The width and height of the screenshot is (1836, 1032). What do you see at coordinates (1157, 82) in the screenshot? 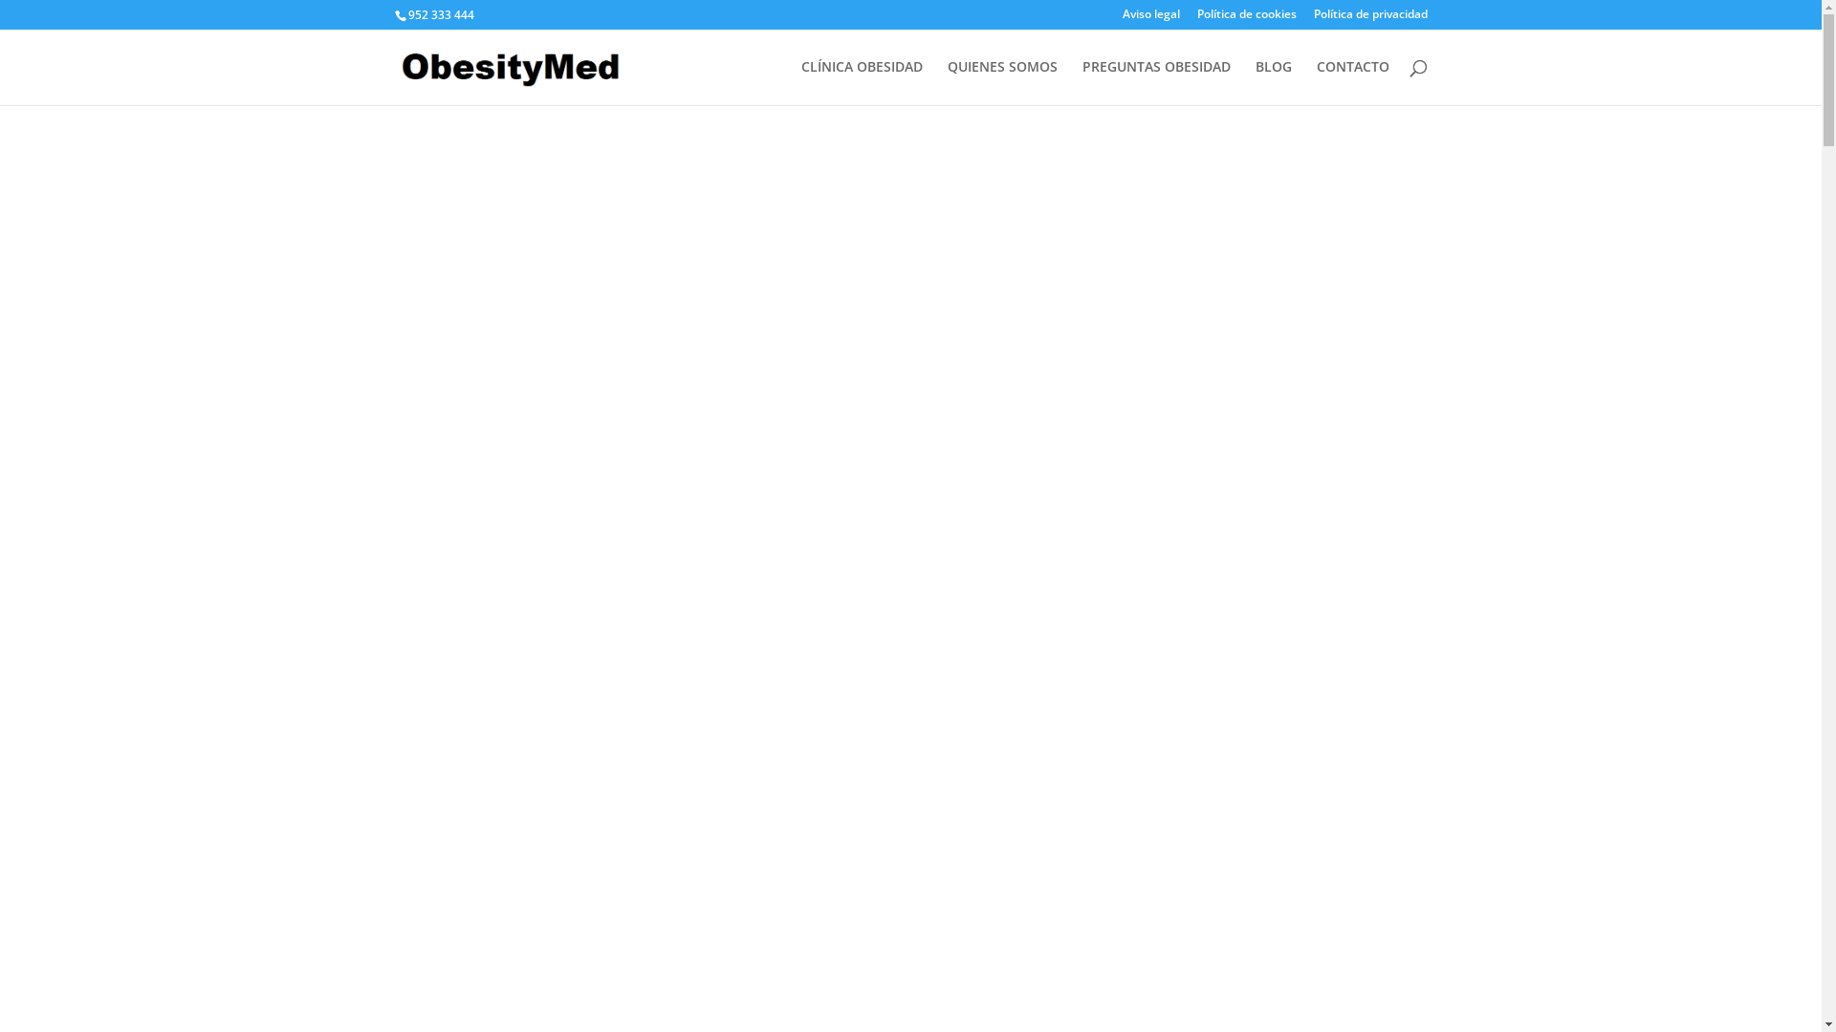
I see `PREGUNTAS OBESIDAD` at bounding box center [1157, 82].